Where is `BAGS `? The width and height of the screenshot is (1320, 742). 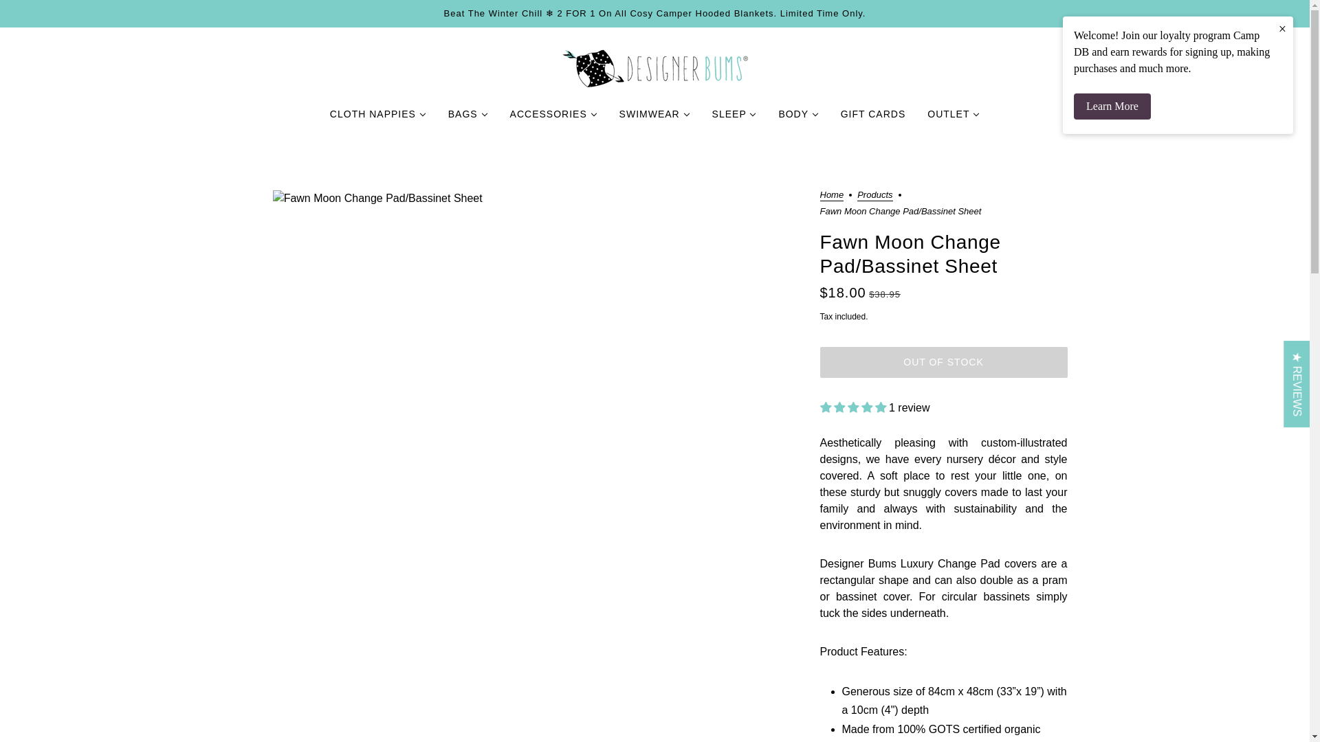
BAGS  is located at coordinates (467, 120).